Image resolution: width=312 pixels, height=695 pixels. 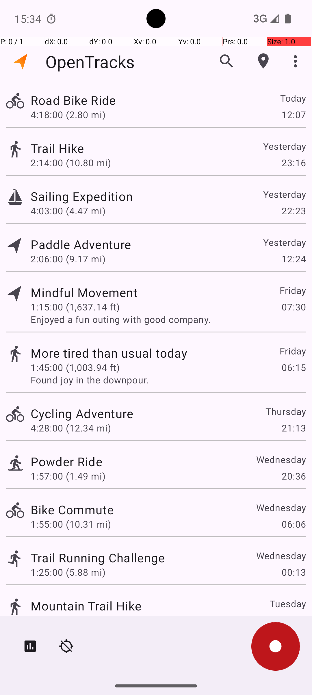 What do you see at coordinates (86, 606) in the screenshot?
I see `Mountain Trail Hike` at bounding box center [86, 606].